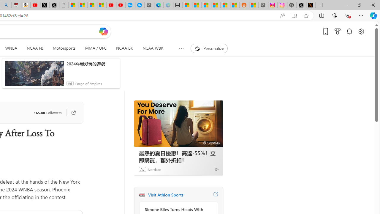 This screenshot has width=380, height=214. What do you see at coordinates (335, 15) in the screenshot?
I see `Collections` at bounding box center [335, 15].